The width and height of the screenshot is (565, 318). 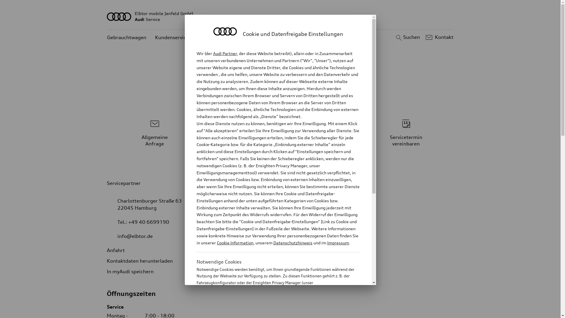 What do you see at coordinates (135, 236) in the screenshot?
I see `info@elbtor.de` at bounding box center [135, 236].